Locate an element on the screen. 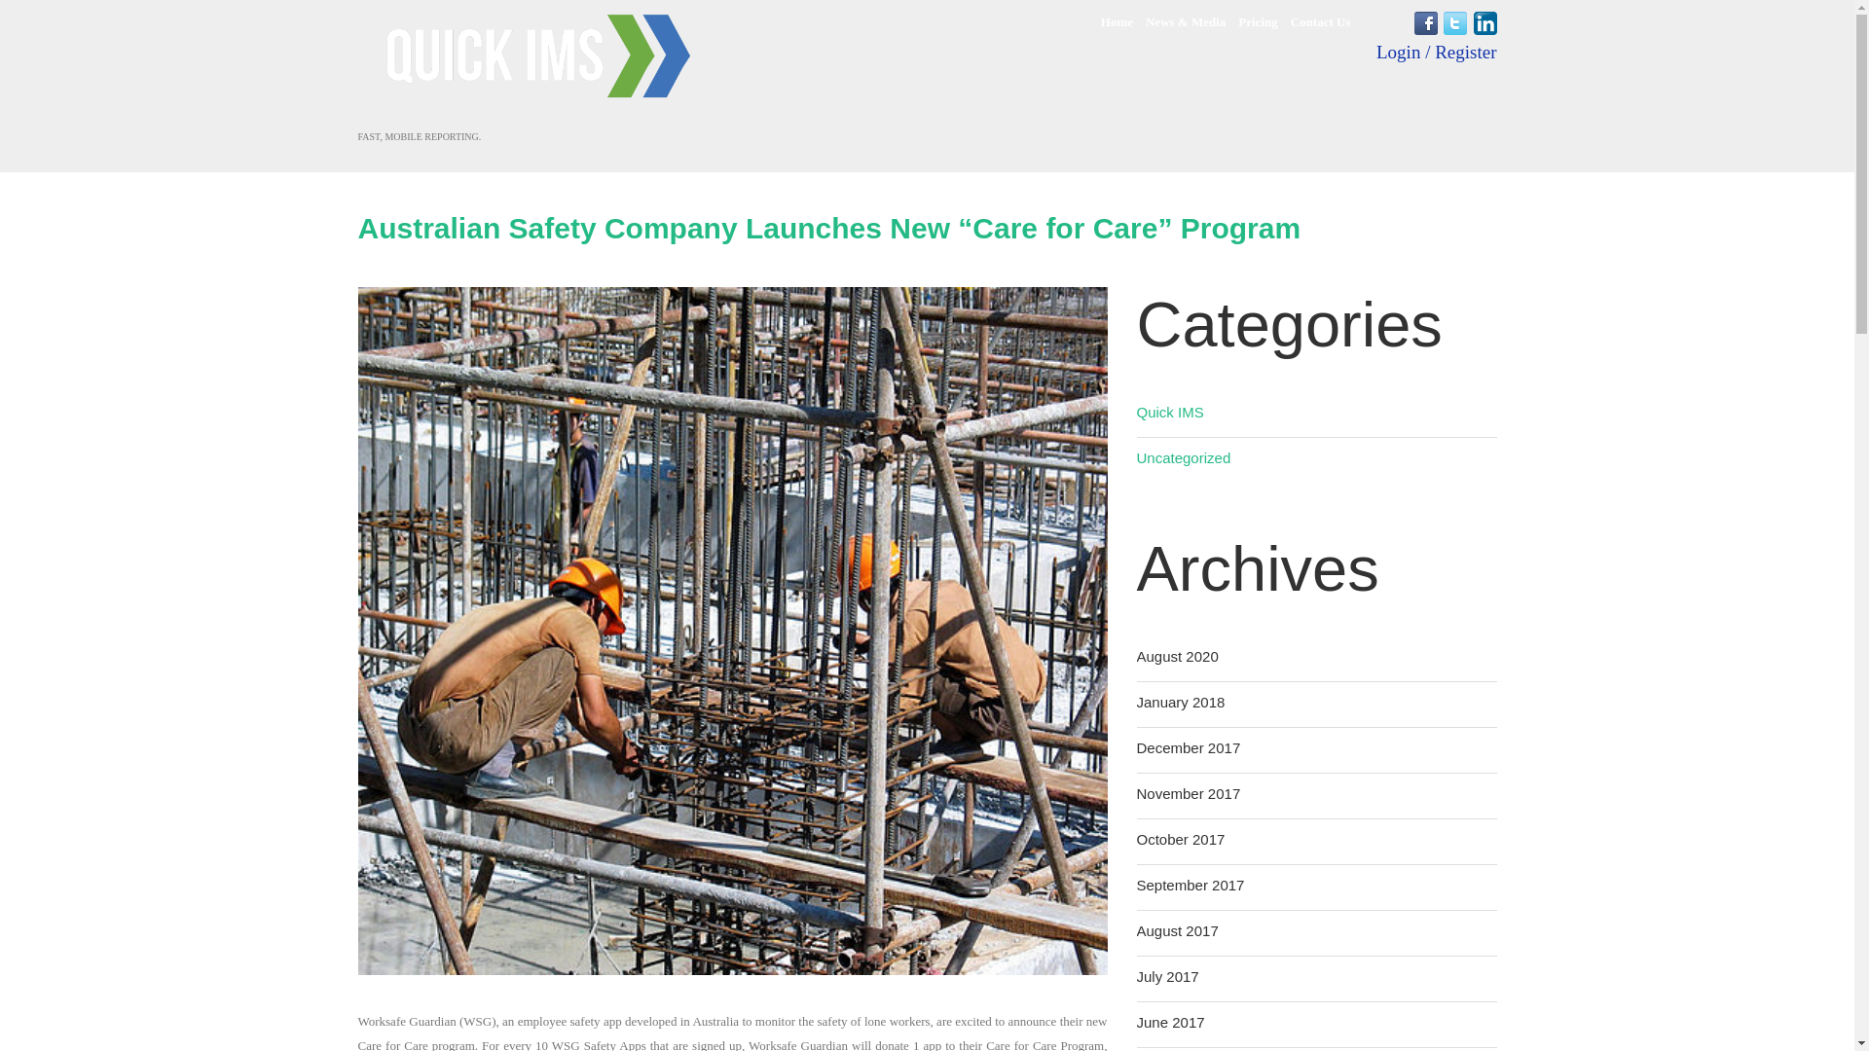 This screenshot has height=1051, width=1869. December 2017 is located at coordinates (1188, 747).